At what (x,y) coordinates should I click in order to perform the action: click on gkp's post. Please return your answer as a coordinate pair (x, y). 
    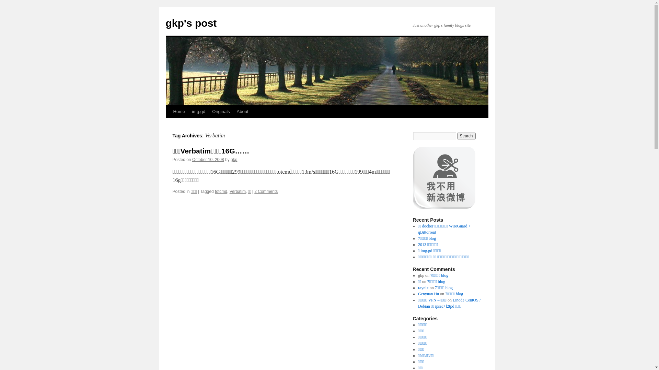
    Looking at the image, I should click on (191, 23).